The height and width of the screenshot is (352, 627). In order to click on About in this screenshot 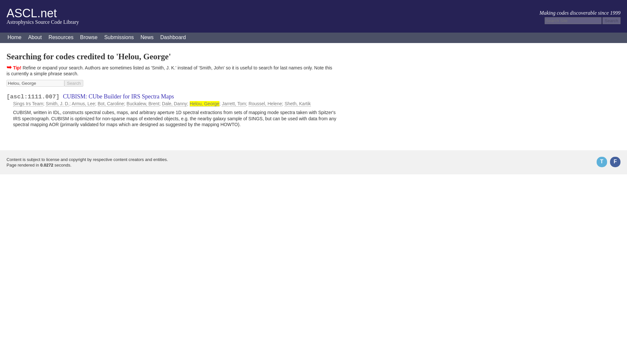, I will do `click(35, 38)`.